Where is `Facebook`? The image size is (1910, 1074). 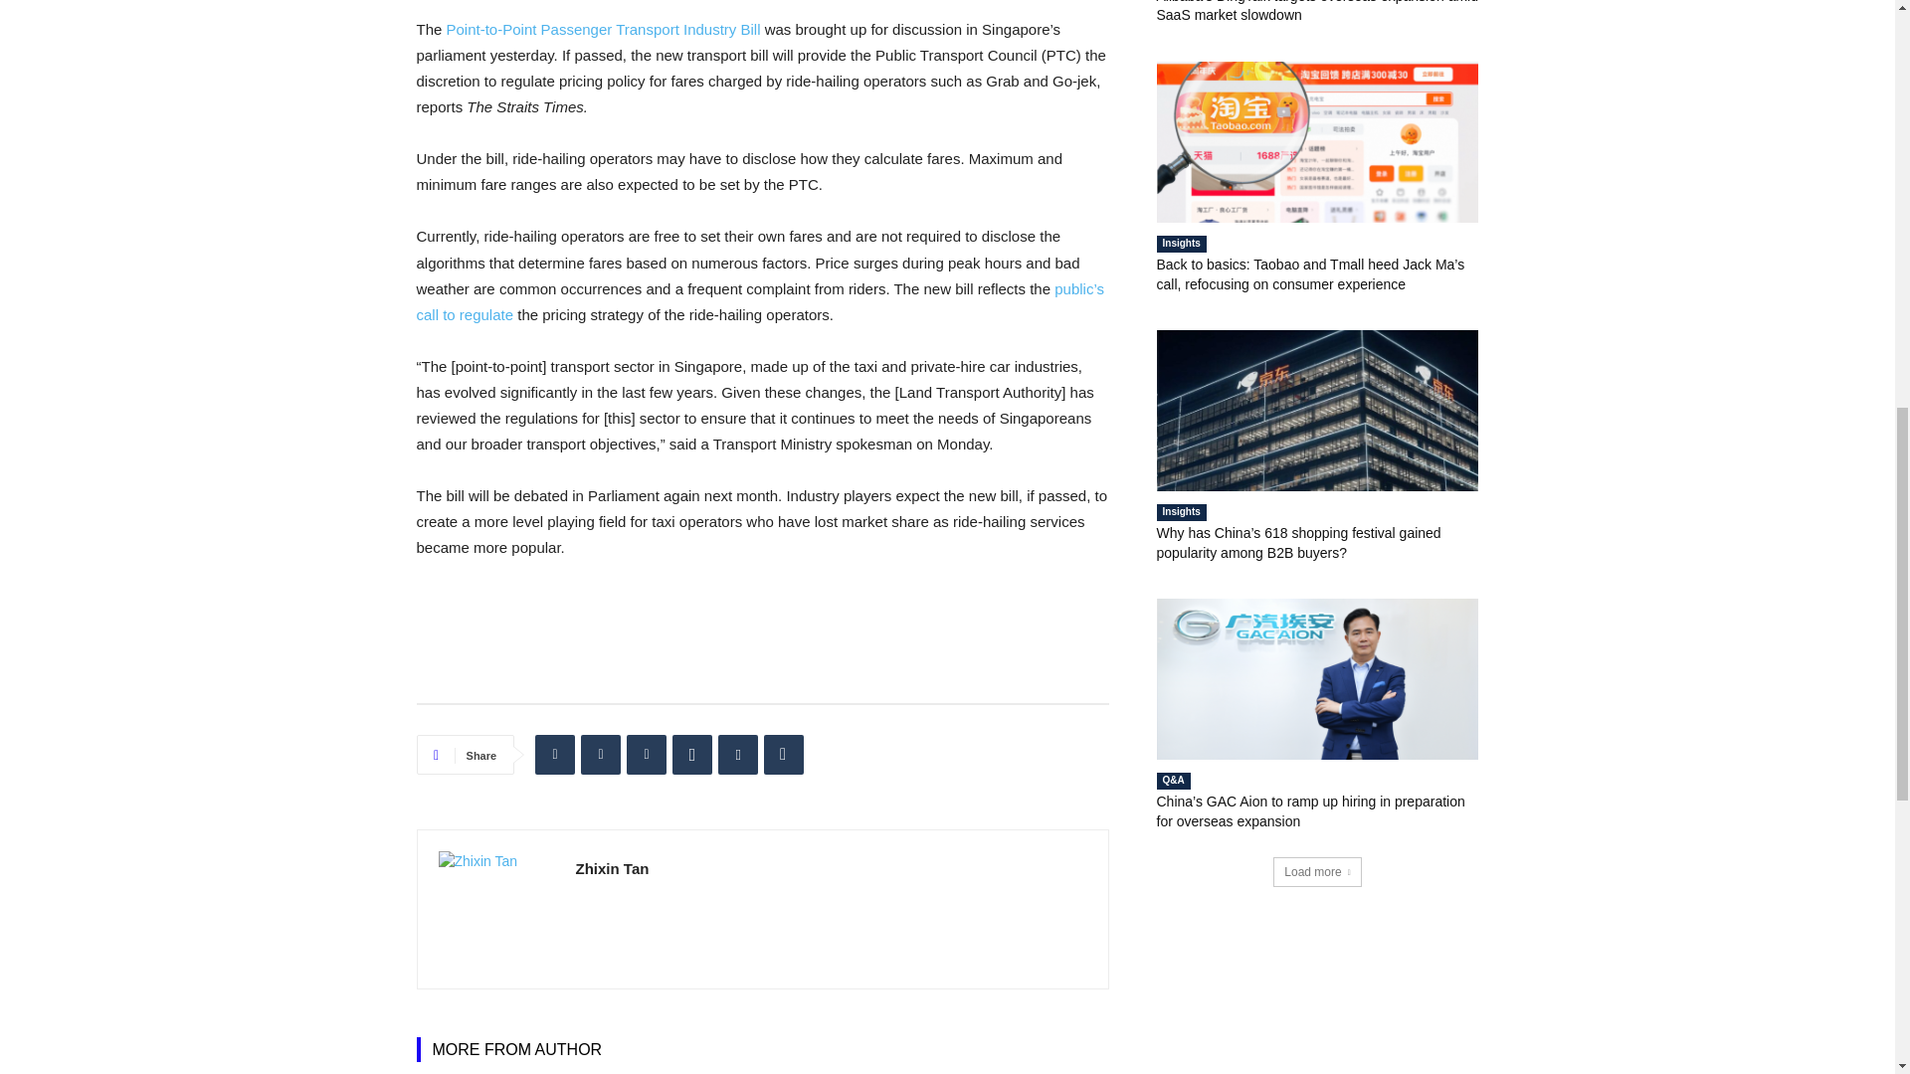
Facebook is located at coordinates (647, 754).